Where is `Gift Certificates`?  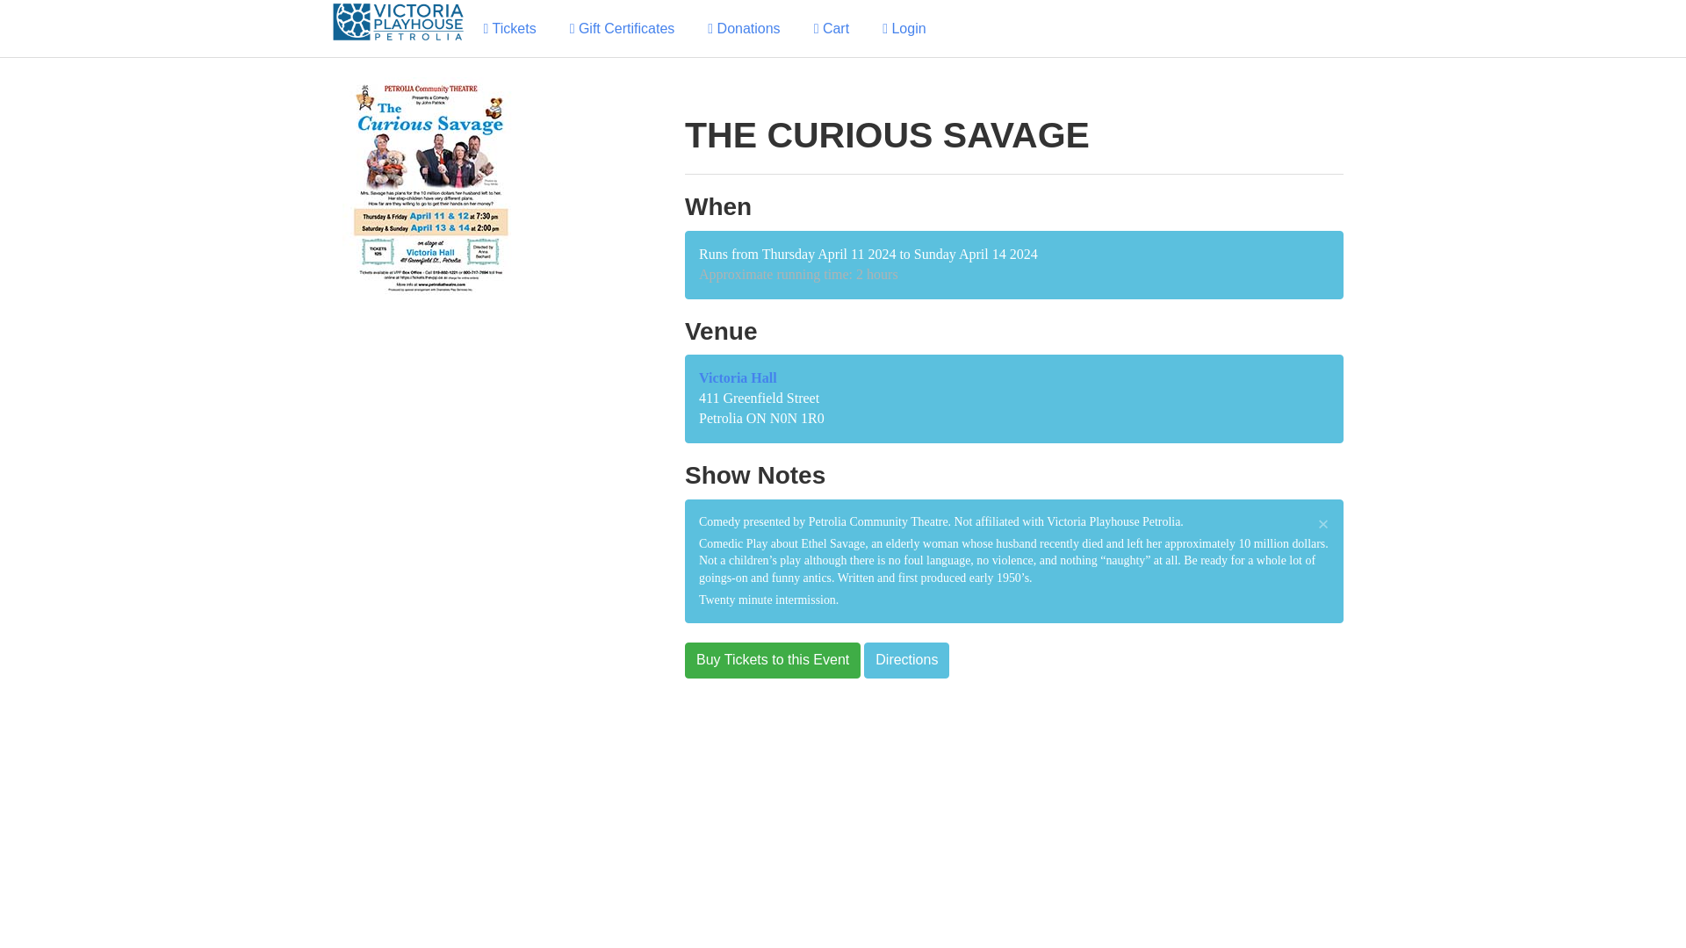 Gift Certificates is located at coordinates (622, 27).